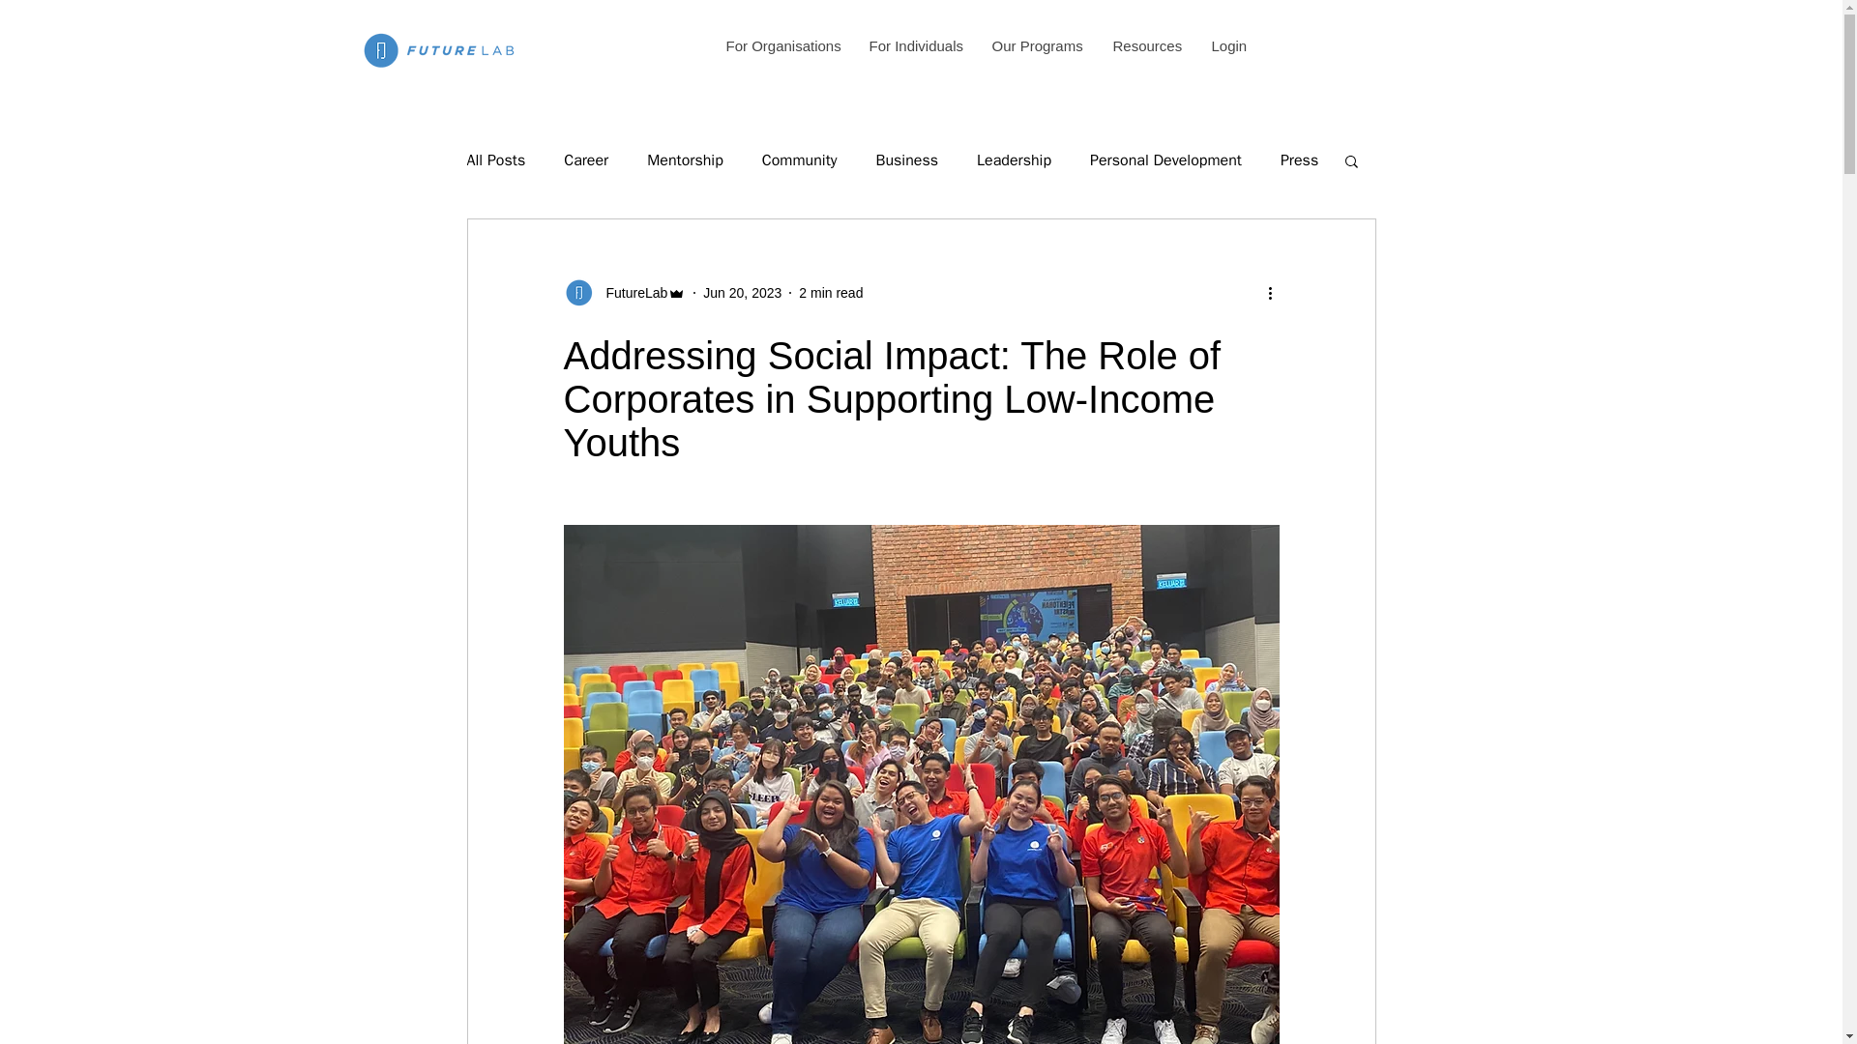 This screenshot has height=1044, width=1857. What do you see at coordinates (799, 160) in the screenshot?
I see `Community` at bounding box center [799, 160].